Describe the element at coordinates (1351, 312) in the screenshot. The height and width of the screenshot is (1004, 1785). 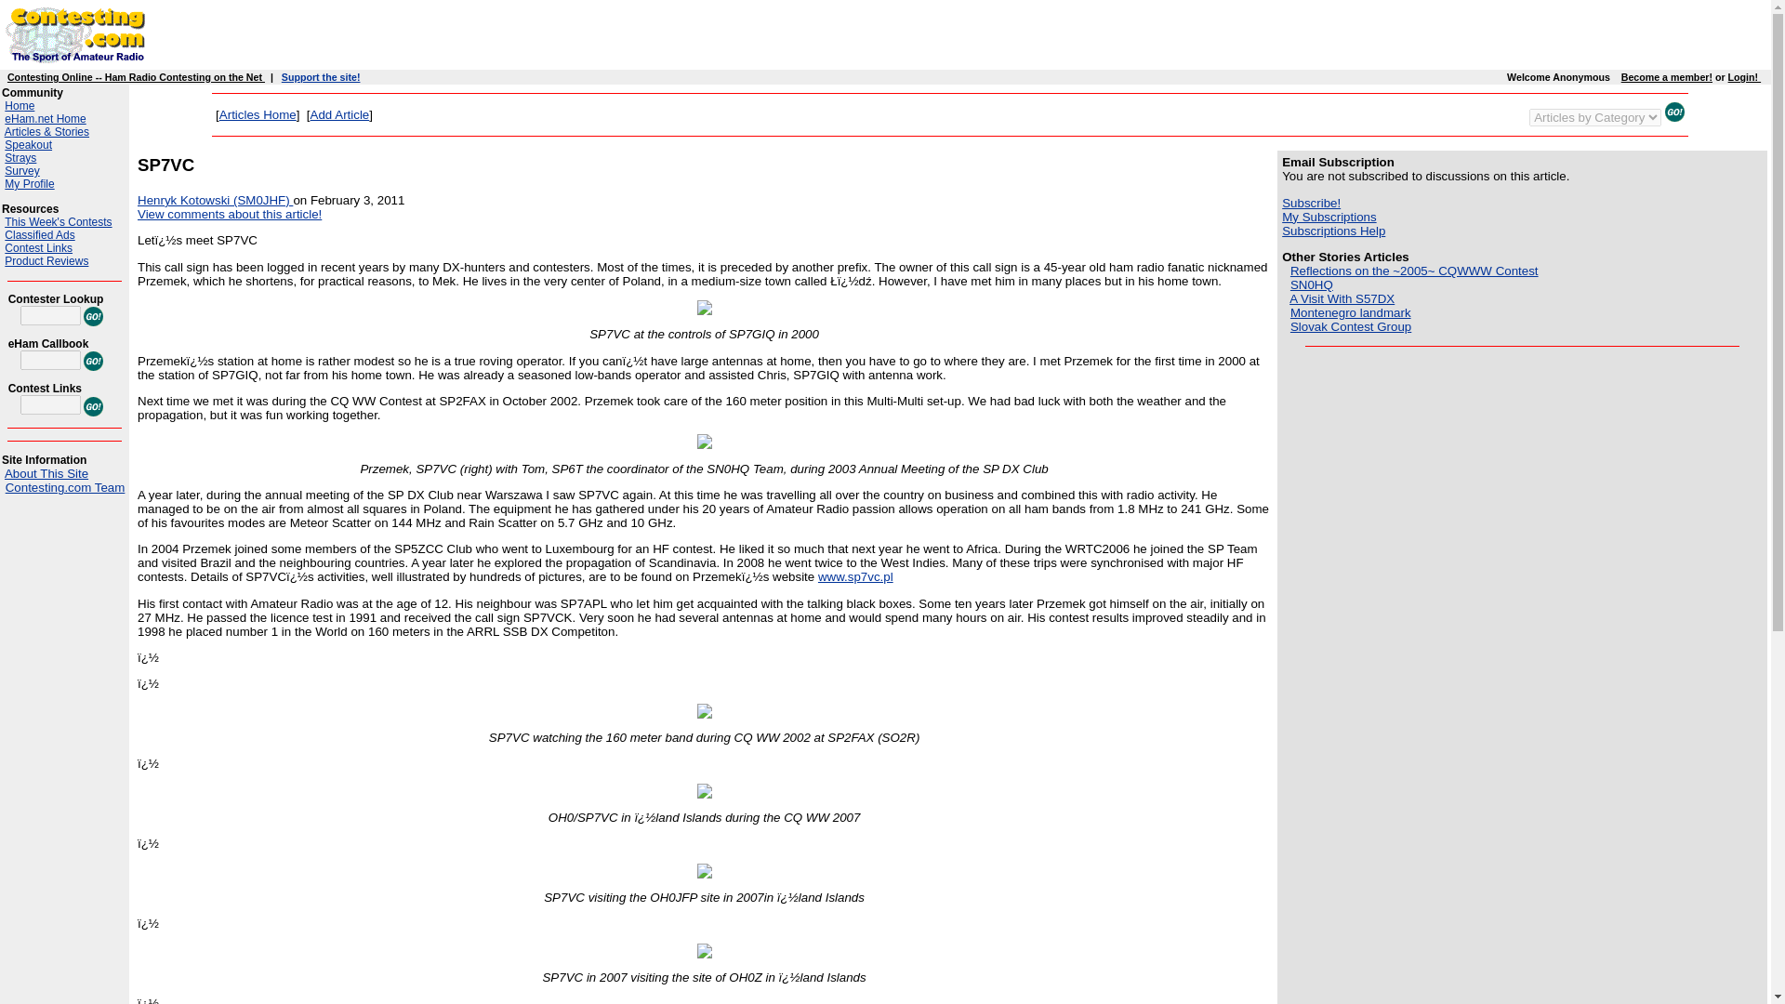
I see `Montenegro landmark` at that location.